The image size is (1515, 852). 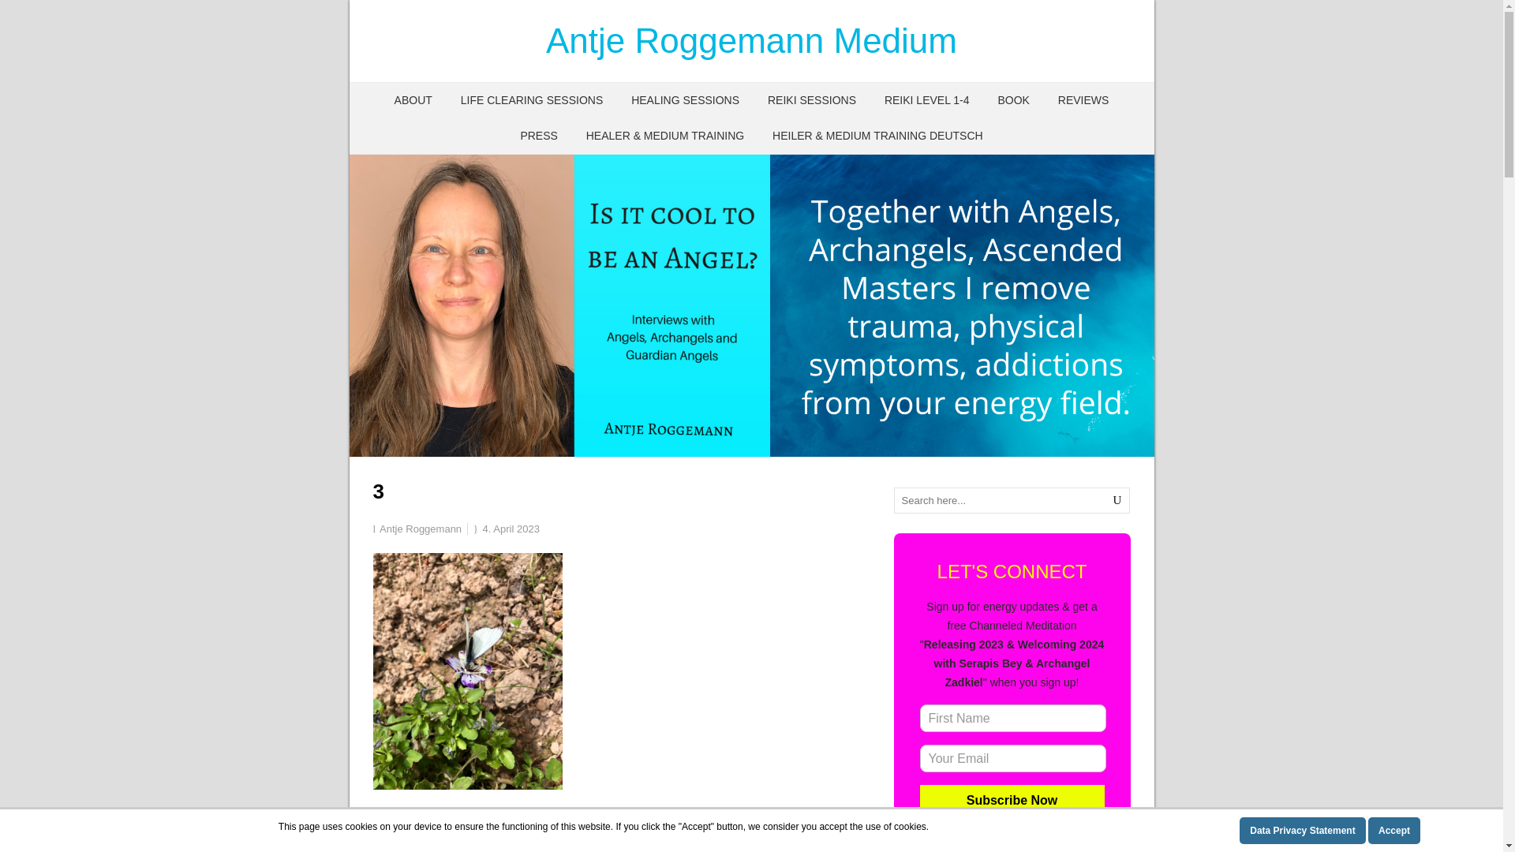 What do you see at coordinates (1117, 500) in the screenshot?
I see `U` at bounding box center [1117, 500].